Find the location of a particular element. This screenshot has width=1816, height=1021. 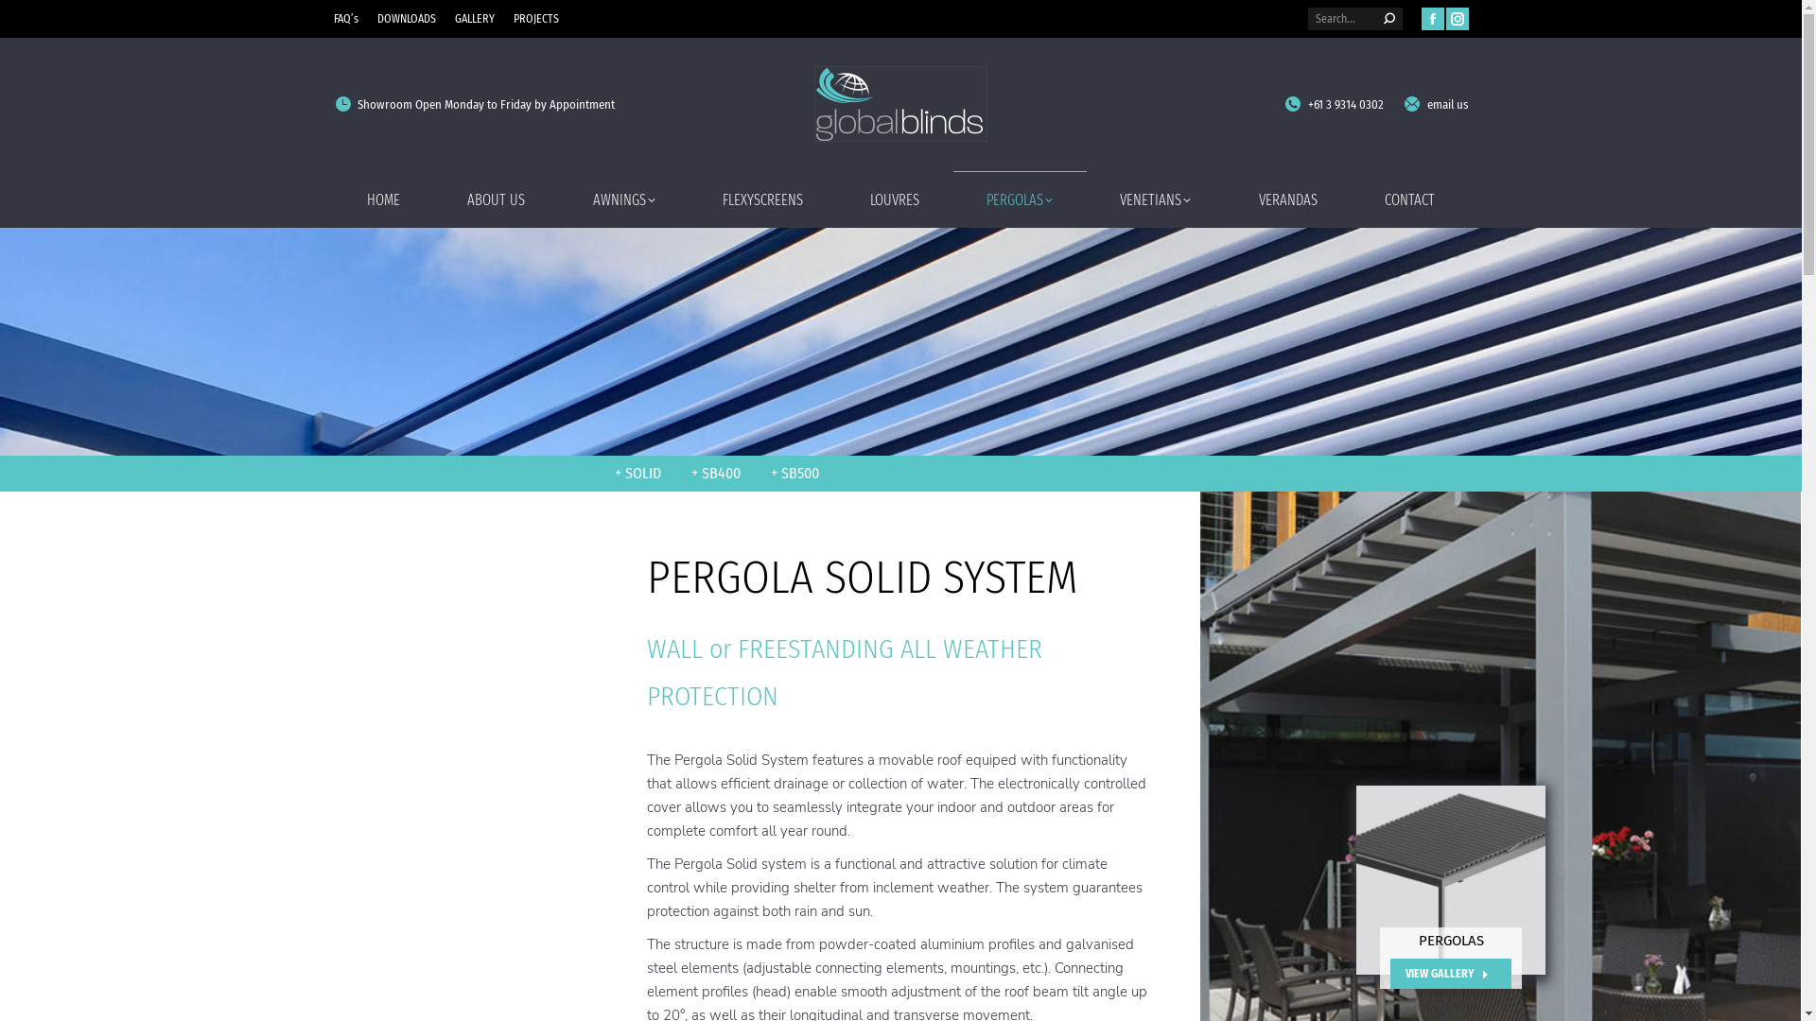

HOME is located at coordinates (383, 199).